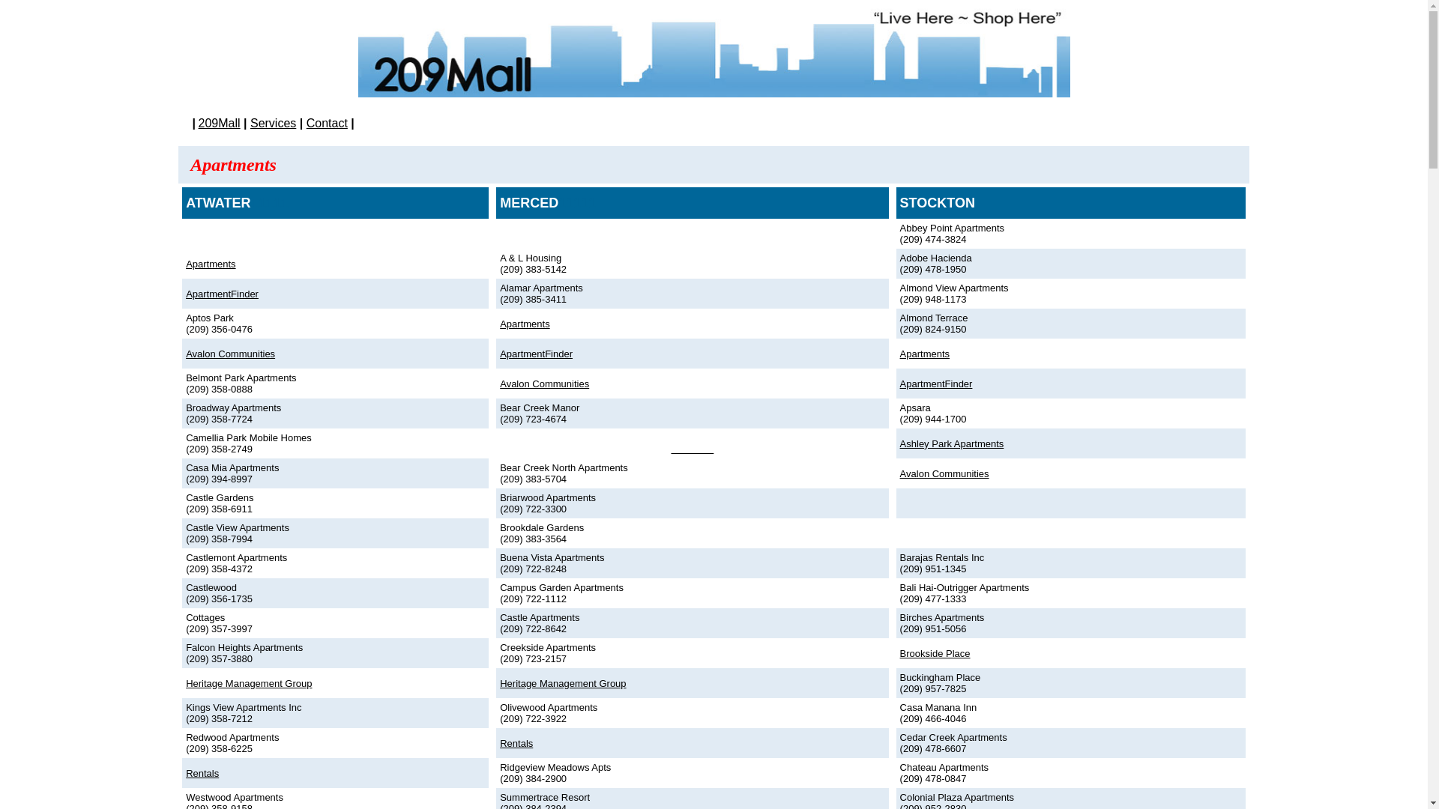  What do you see at coordinates (231, 352) in the screenshot?
I see `Avalon Communities` at bounding box center [231, 352].